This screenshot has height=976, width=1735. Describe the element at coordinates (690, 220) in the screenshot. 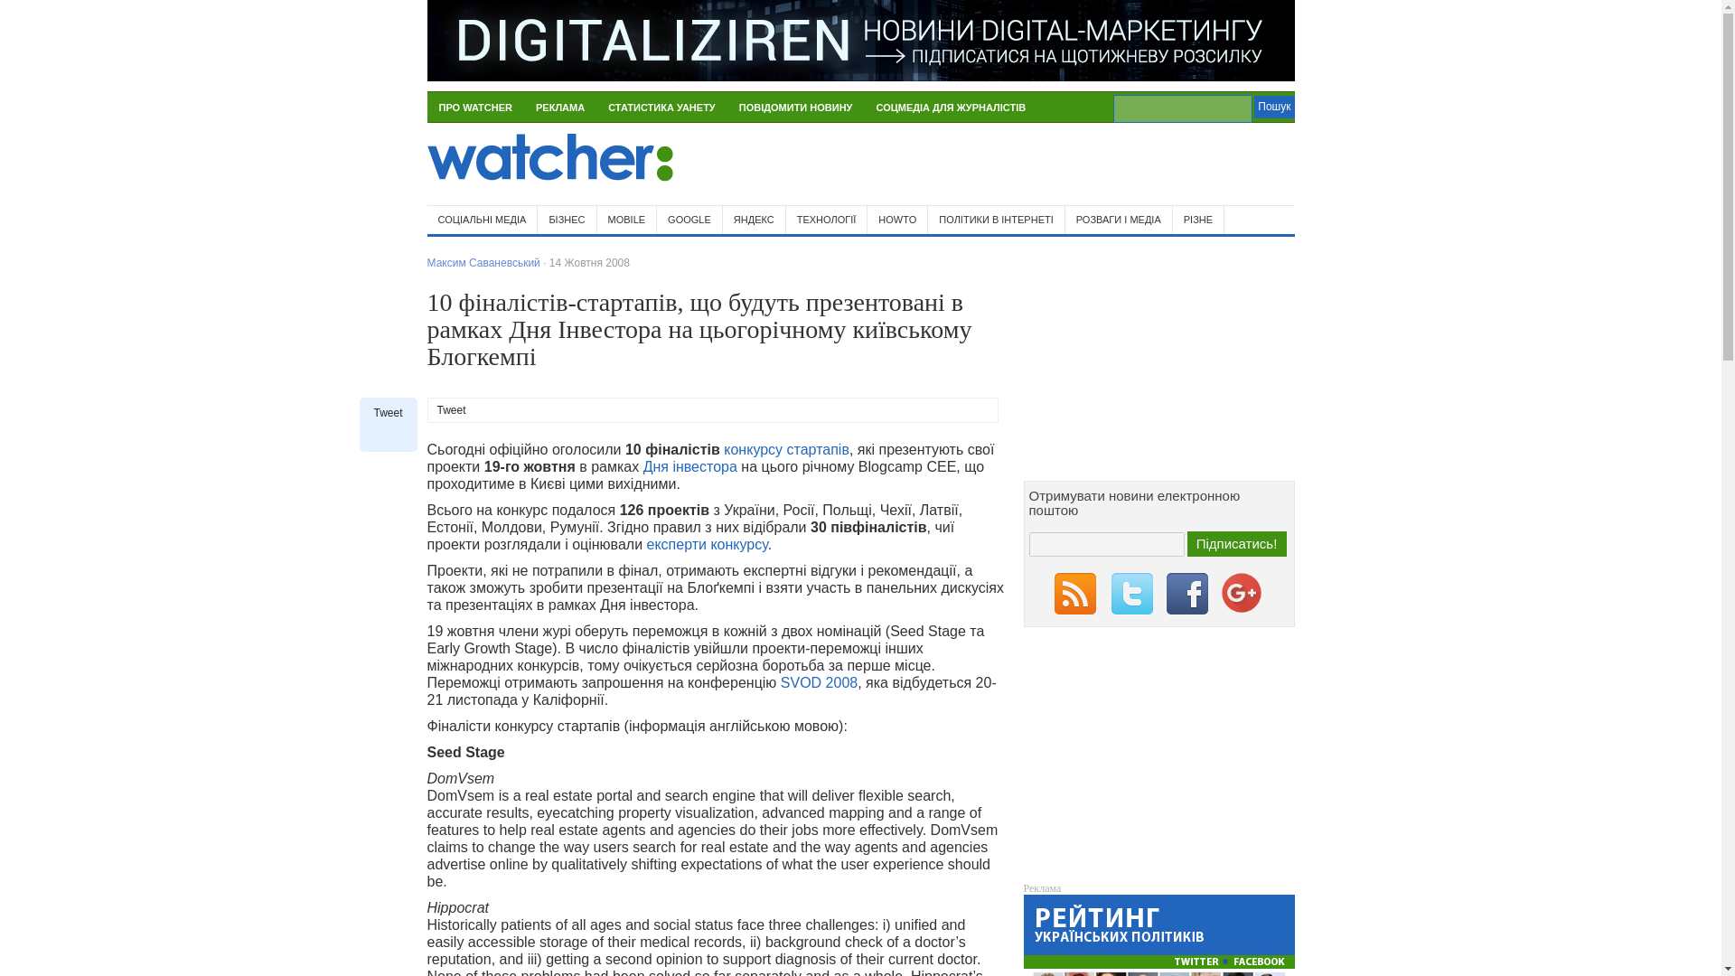

I see `GOOGLE` at that location.